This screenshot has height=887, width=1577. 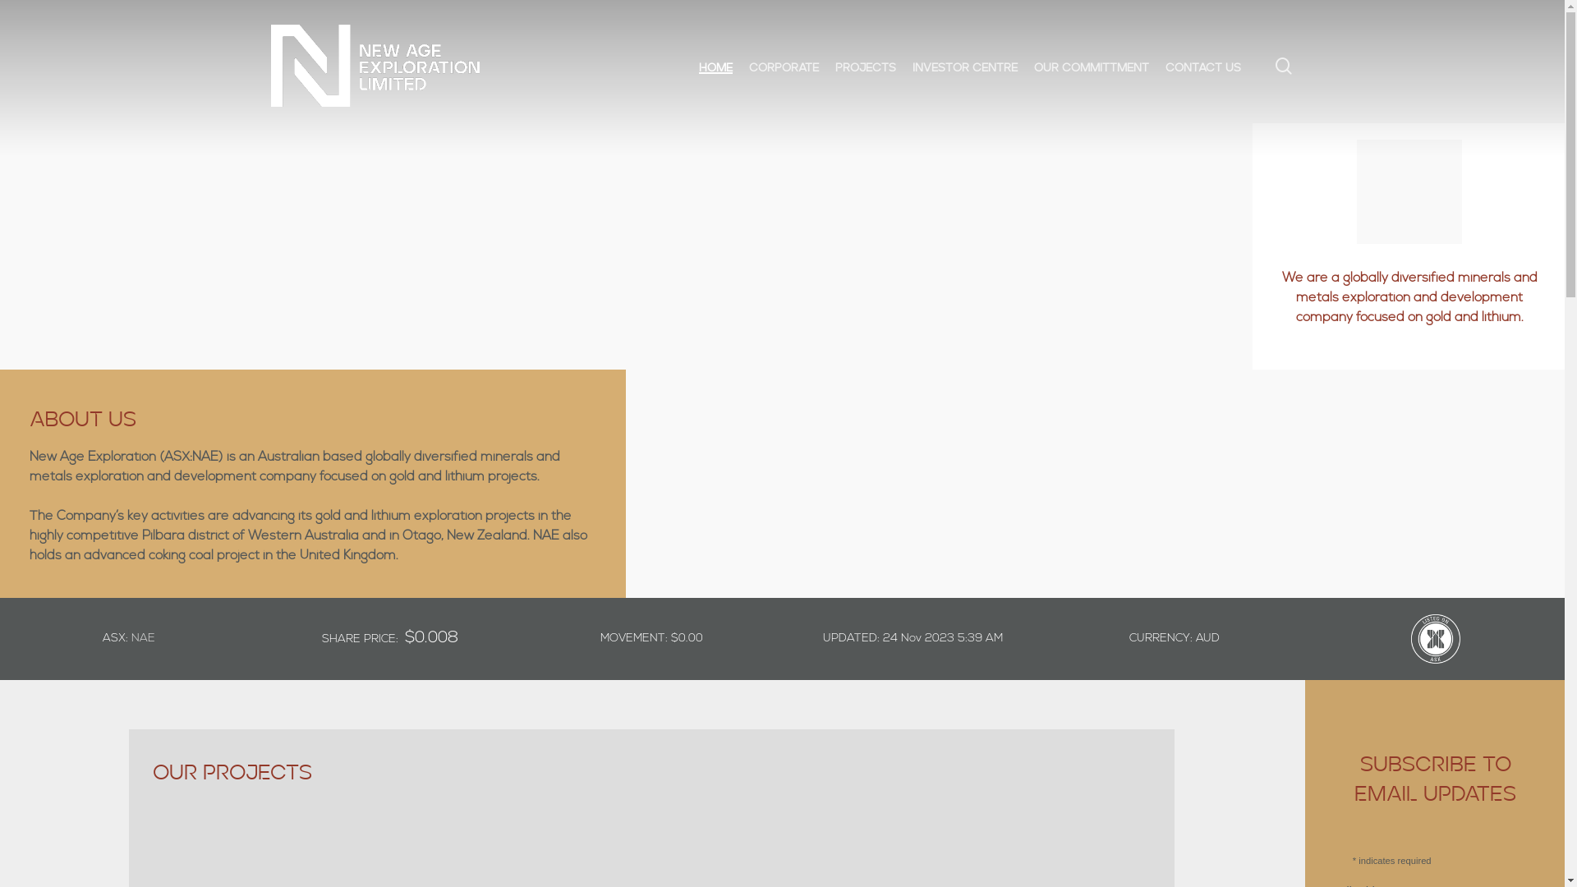 What do you see at coordinates (784, 66) in the screenshot?
I see `Corporate` at bounding box center [784, 66].